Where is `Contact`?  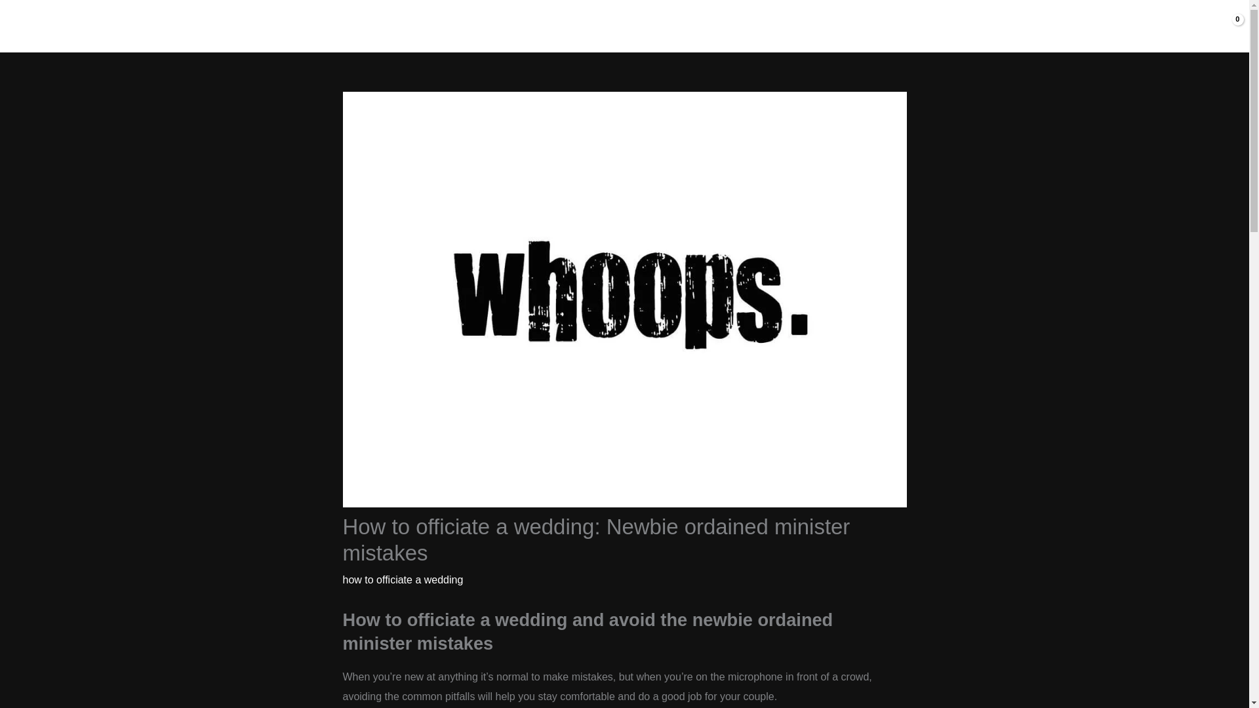
Contact is located at coordinates (1177, 26).